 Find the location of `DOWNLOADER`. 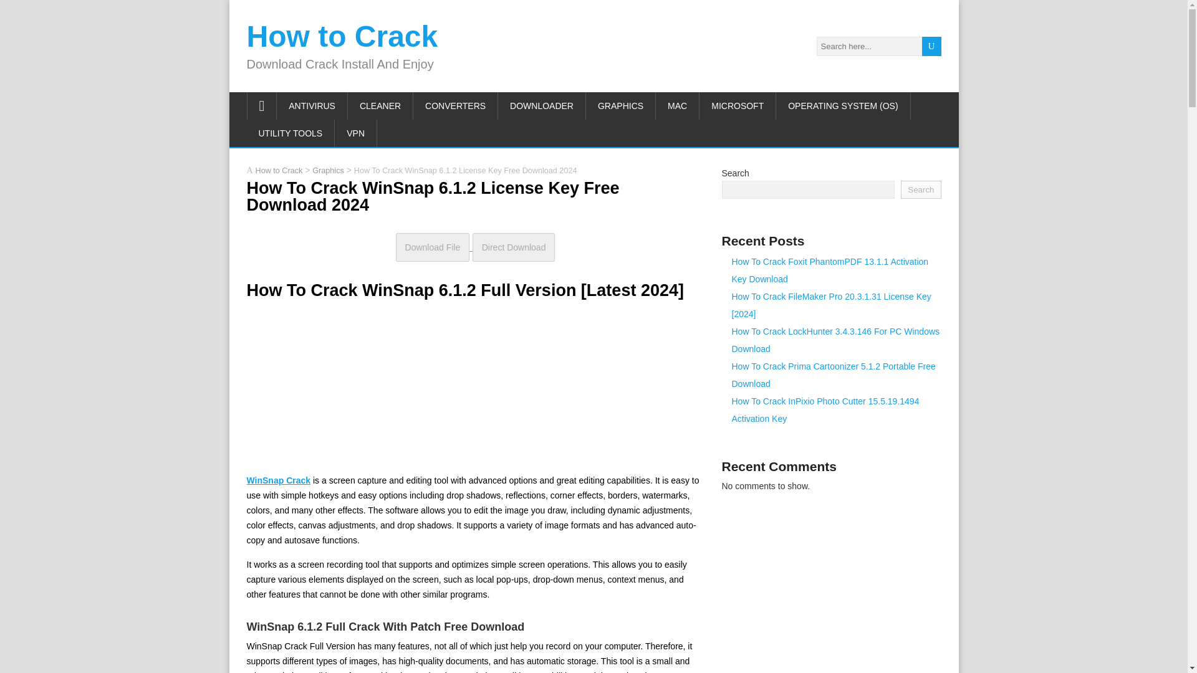

DOWNLOADER is located at coordinates (542, 106).